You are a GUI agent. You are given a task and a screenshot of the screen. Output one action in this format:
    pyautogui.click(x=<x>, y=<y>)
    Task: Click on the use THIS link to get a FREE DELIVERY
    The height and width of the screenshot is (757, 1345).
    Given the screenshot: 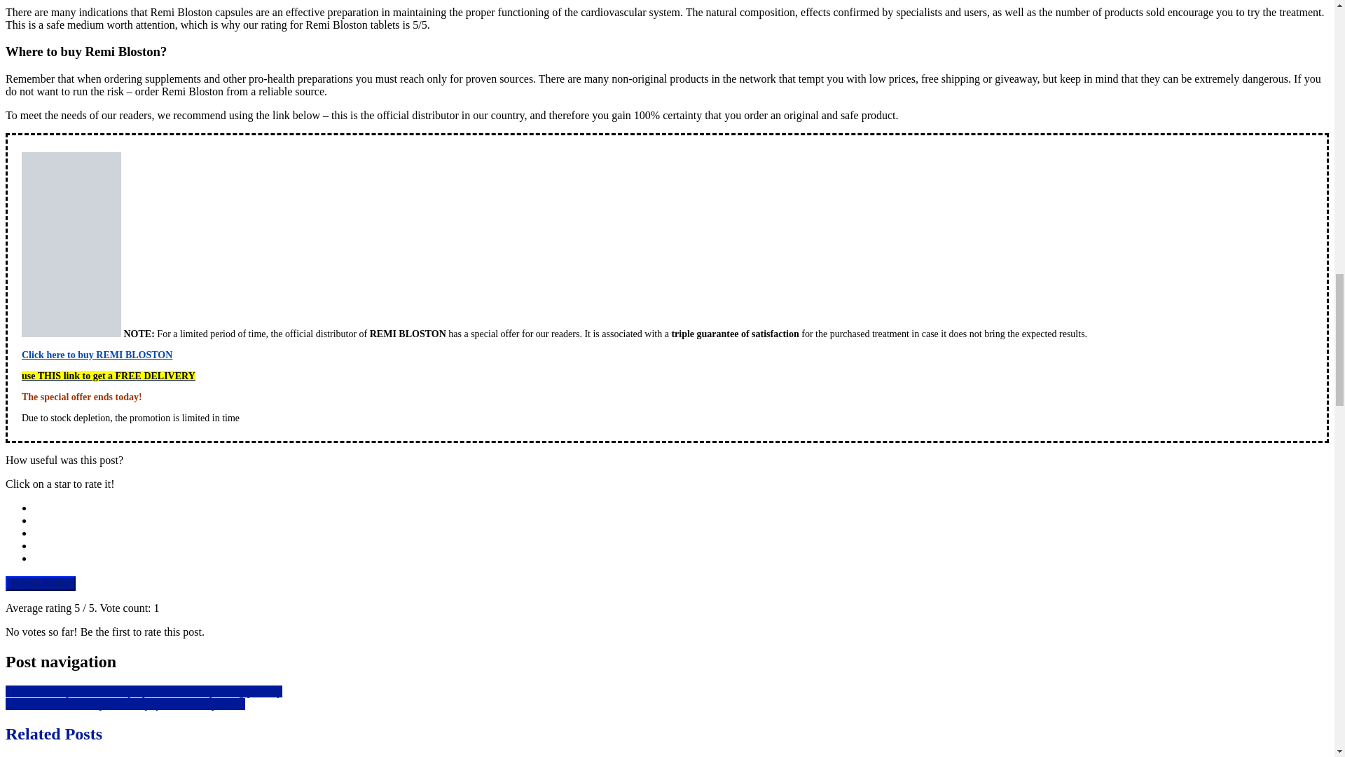 What is the action you would take?
    pyautogui.click(x=108, y=376)
    